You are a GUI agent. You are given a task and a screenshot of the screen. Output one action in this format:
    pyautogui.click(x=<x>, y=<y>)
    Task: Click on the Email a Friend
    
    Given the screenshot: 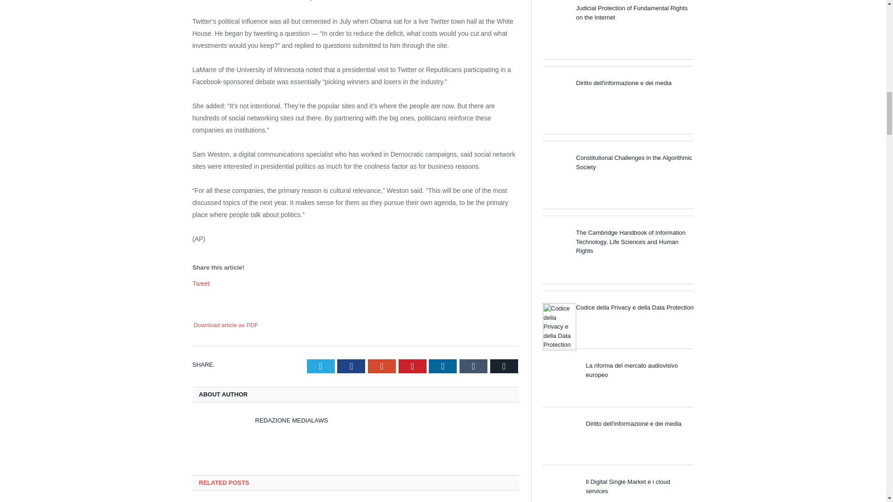 What is the action you would take?
    pyautogui.click(x=216, y=301)
    